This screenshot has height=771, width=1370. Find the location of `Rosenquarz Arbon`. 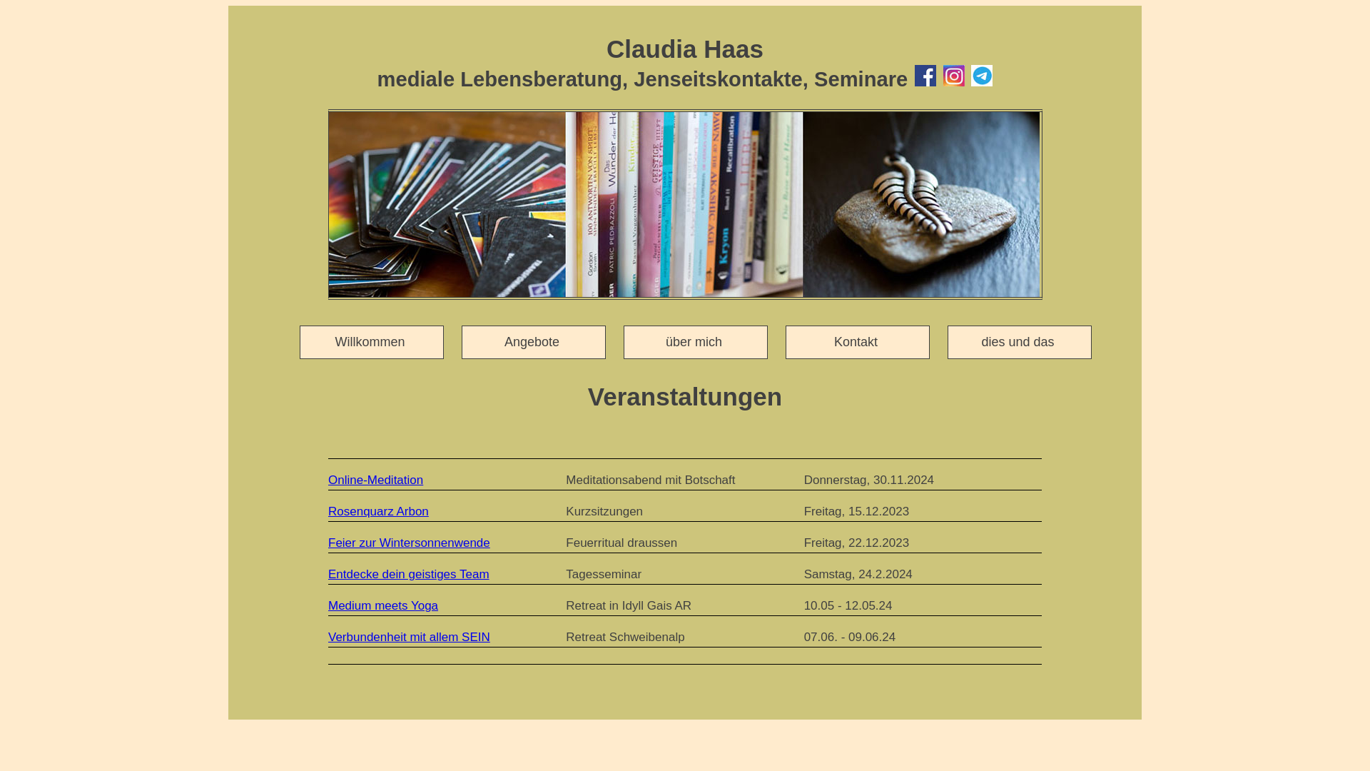

Rosenquarz Arbon is located at coordinates (378, 511).